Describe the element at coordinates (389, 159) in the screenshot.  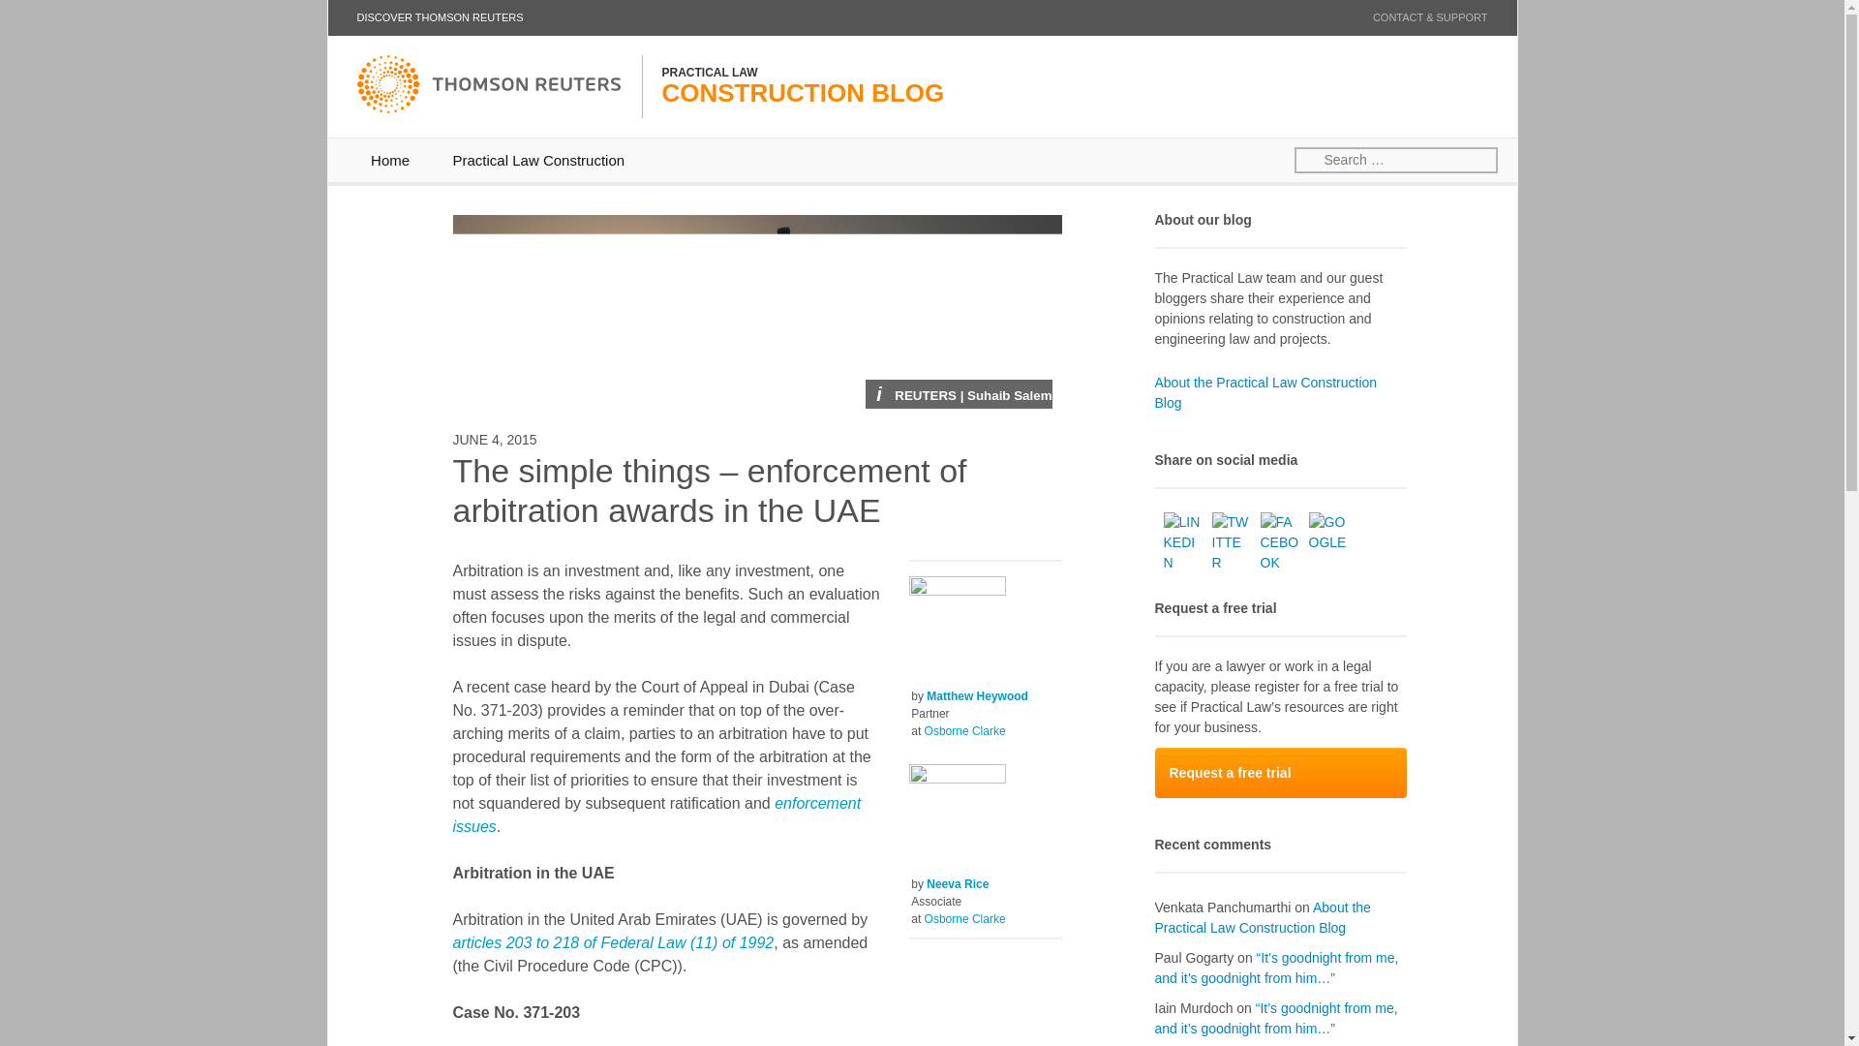
I see `Home` at that location.